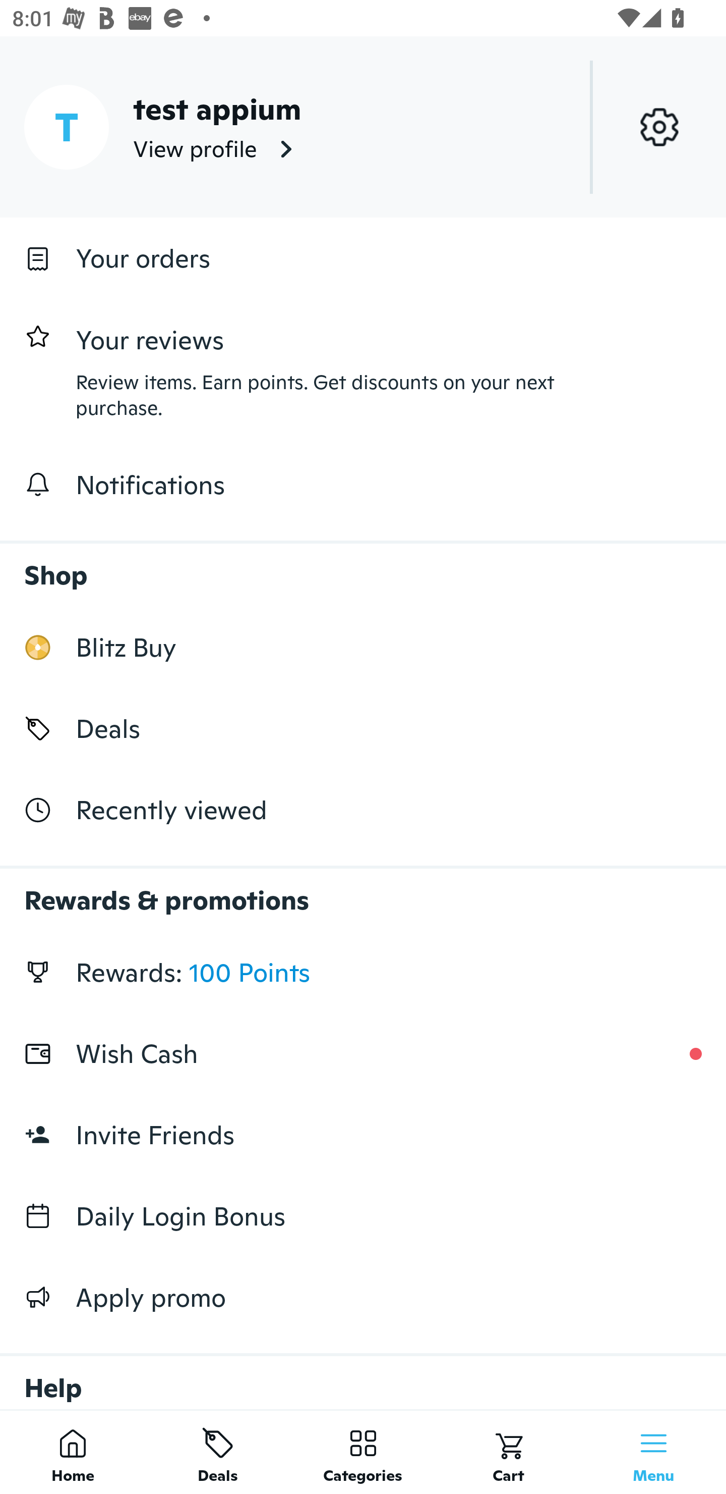 The width and height of the screenshot is (726, 1494). What do you see at coordinates (363, 1054) in the screenshot?
I see `Wish Cash` at bounding box center [363, 1054].